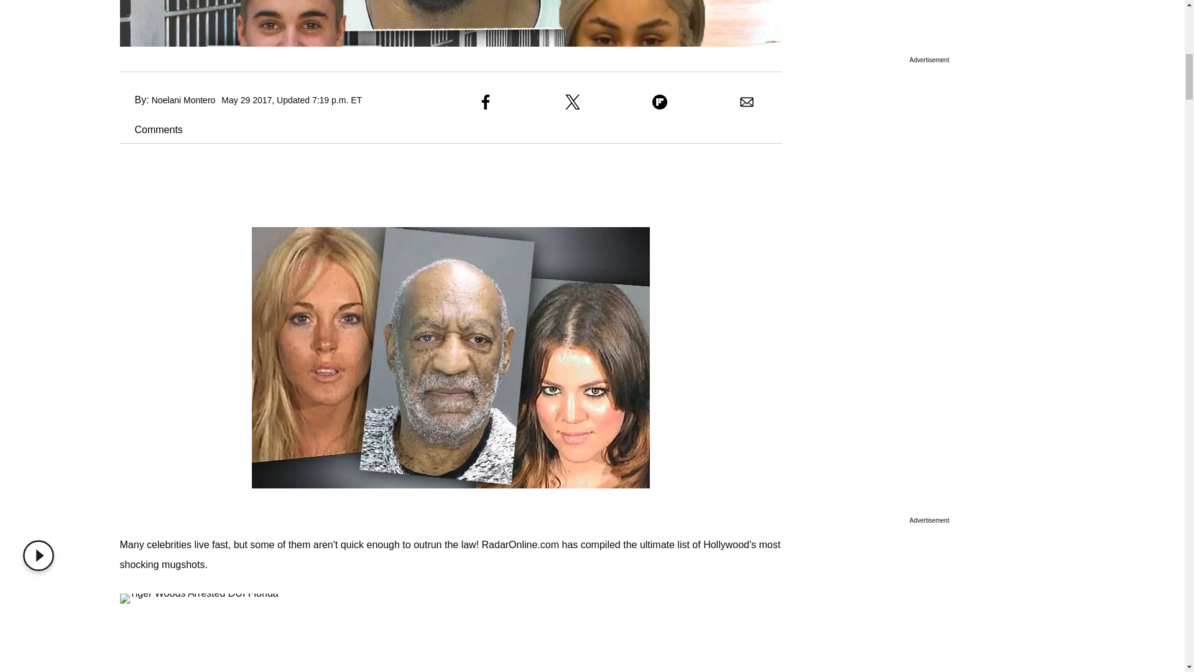  Describe the element at coordinates (659, 102) in the screenshot. I see `Share to Flipboard` at that location.